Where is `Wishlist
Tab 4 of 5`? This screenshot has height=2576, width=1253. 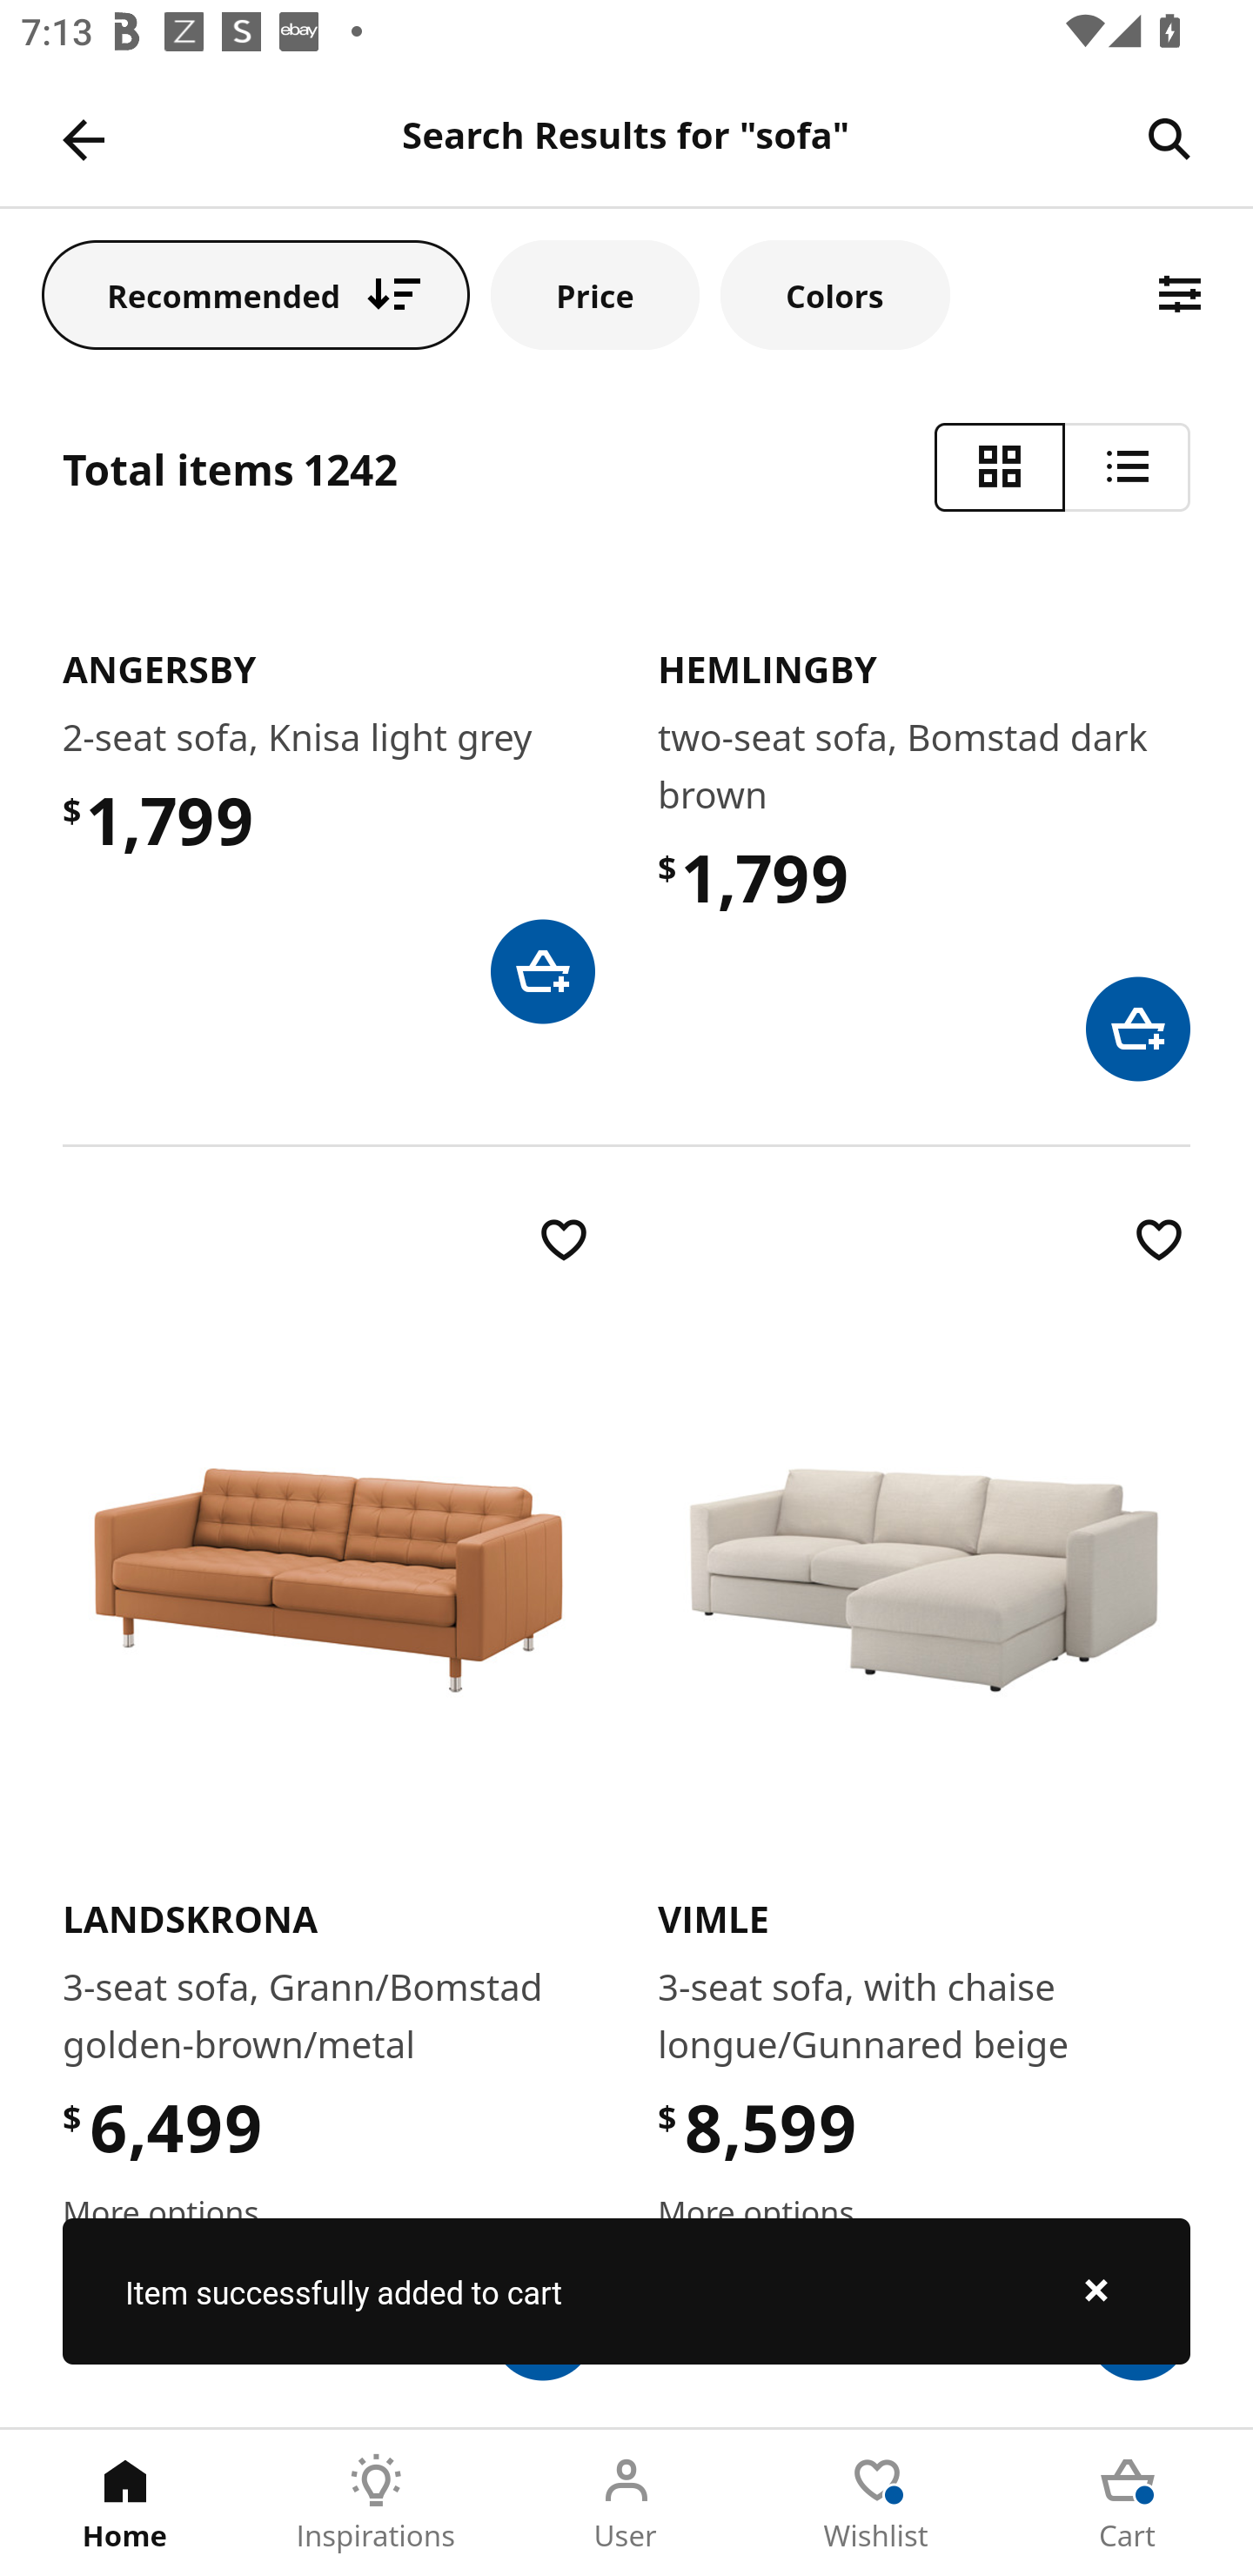
Wishlist
Tab 4 of 5 is located at coordinates (877, 2503).